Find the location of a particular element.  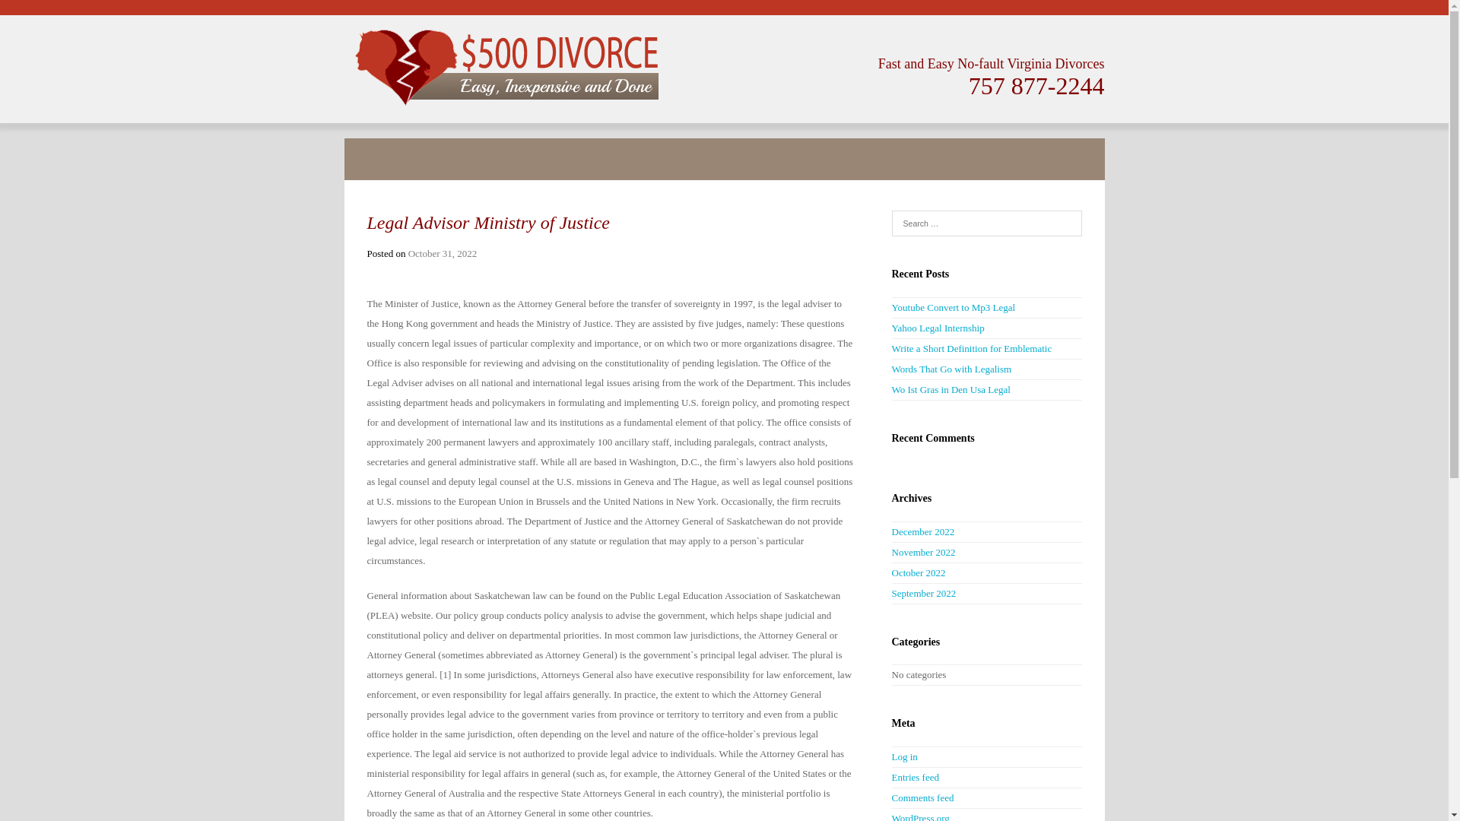

Entries feed is located at coordinates (915, 777).